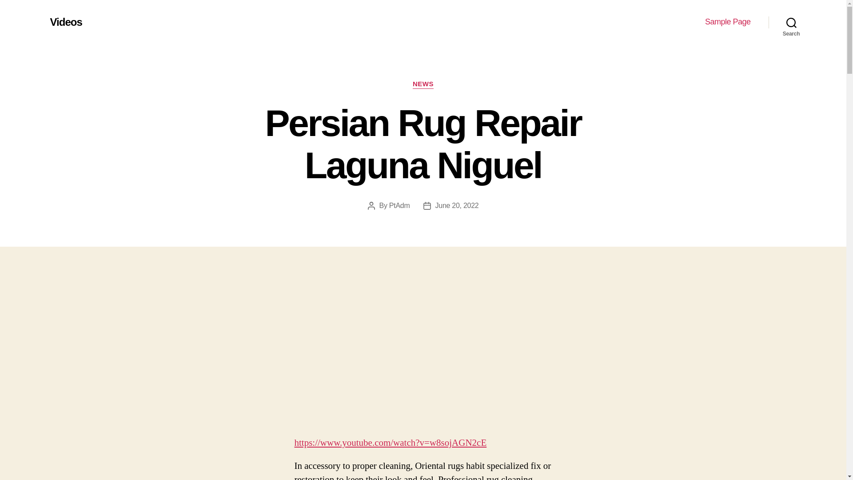  What do you see at coordinates (66, 22) in the screenshot?
I see `Videos` at bounding box center [66, 22].